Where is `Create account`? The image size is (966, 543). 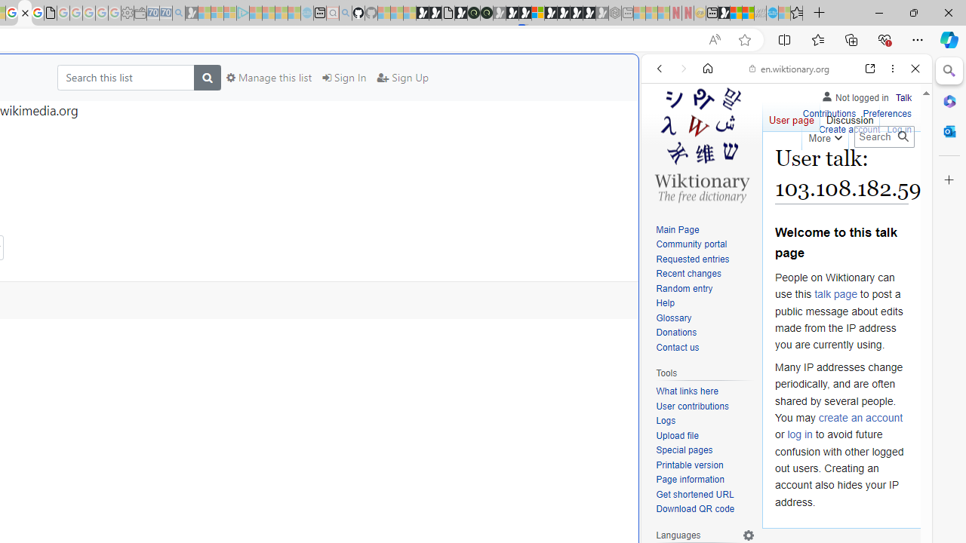
Create account is located at coordinates (850, 128).